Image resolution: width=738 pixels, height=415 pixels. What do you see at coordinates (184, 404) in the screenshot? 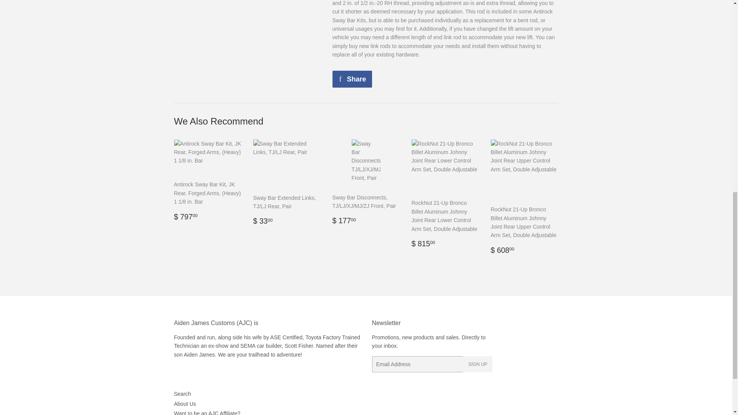
I see `SIGN UP` at bounding box center [184, 404].